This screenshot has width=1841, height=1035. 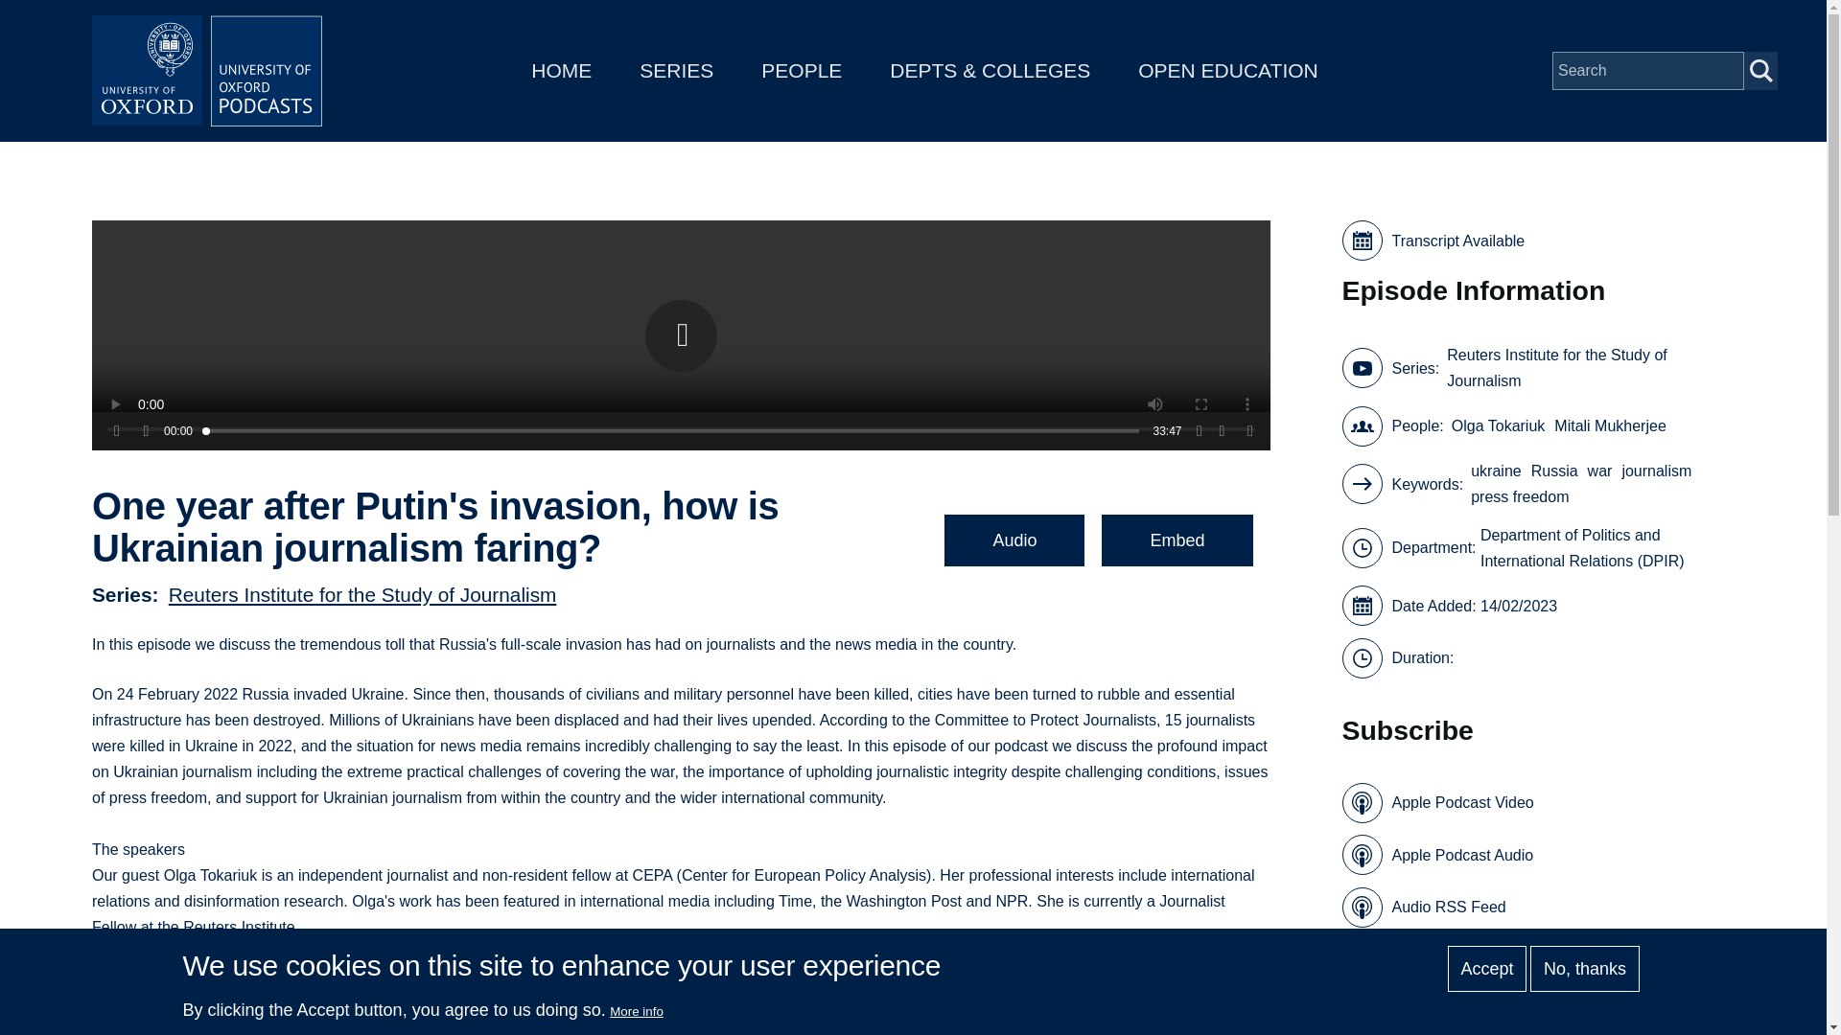 I want to click on HOME, so click(x=561, y=70).